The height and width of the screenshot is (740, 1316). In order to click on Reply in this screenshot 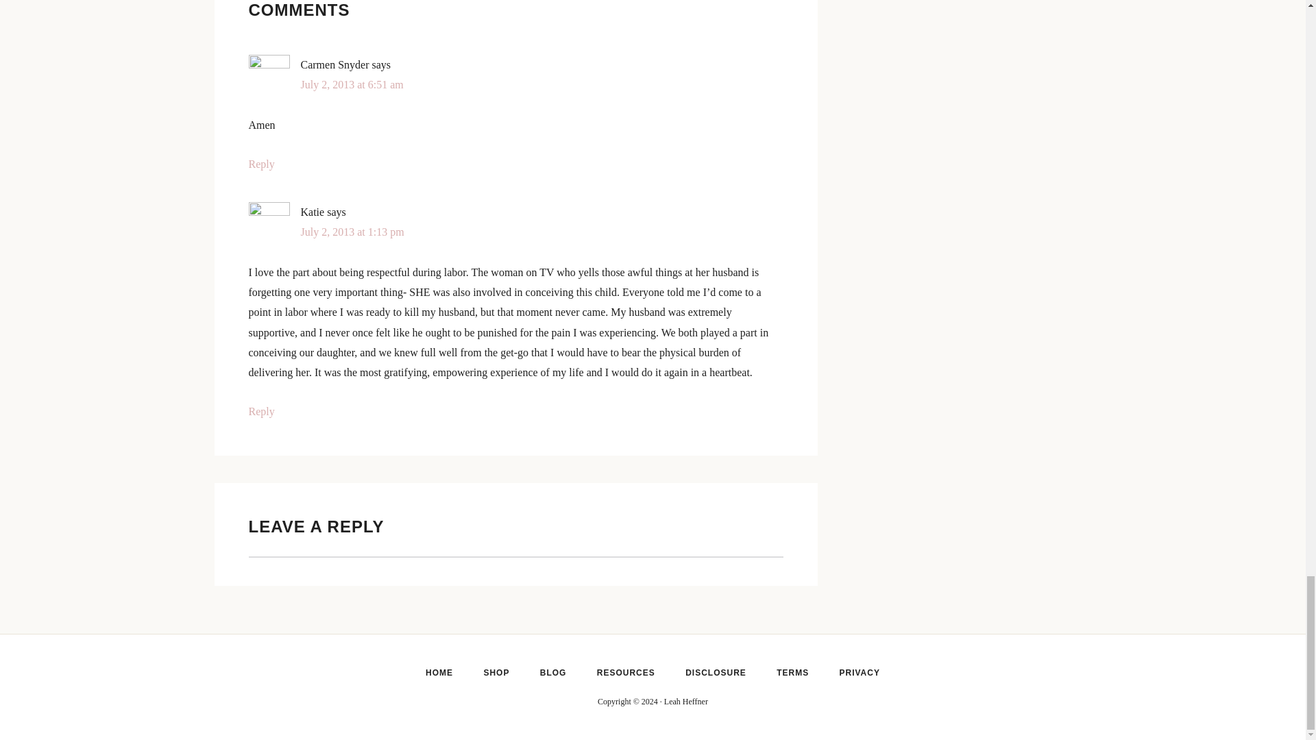, I will do `click(260, 411)`.